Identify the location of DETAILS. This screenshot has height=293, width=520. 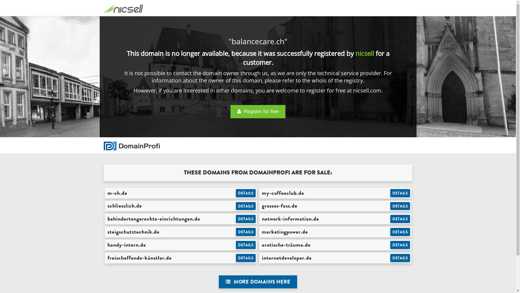
(400, 258).